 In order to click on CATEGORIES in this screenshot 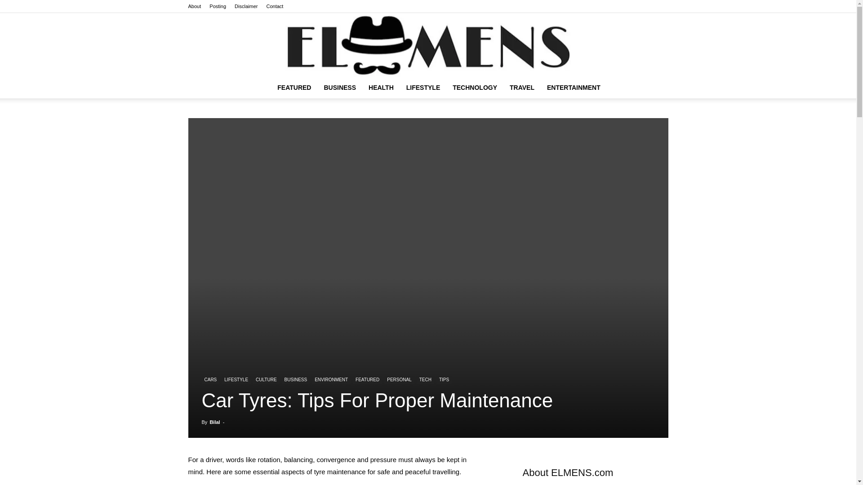, I will do `click(294, 87)`.